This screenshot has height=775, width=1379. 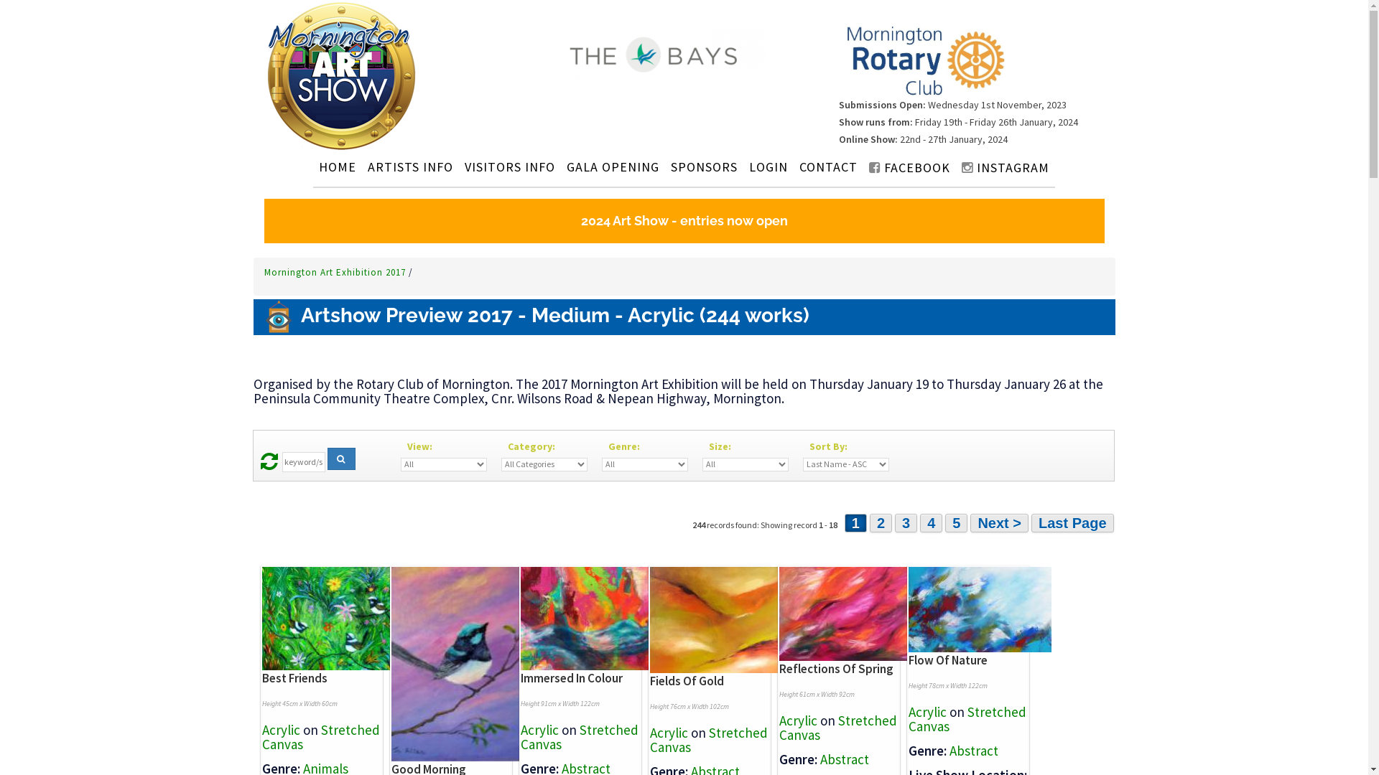 What do you see at coordinates (1000, 523) in the screenshot?
I see `Next >` at bounding box center [1000, 523].